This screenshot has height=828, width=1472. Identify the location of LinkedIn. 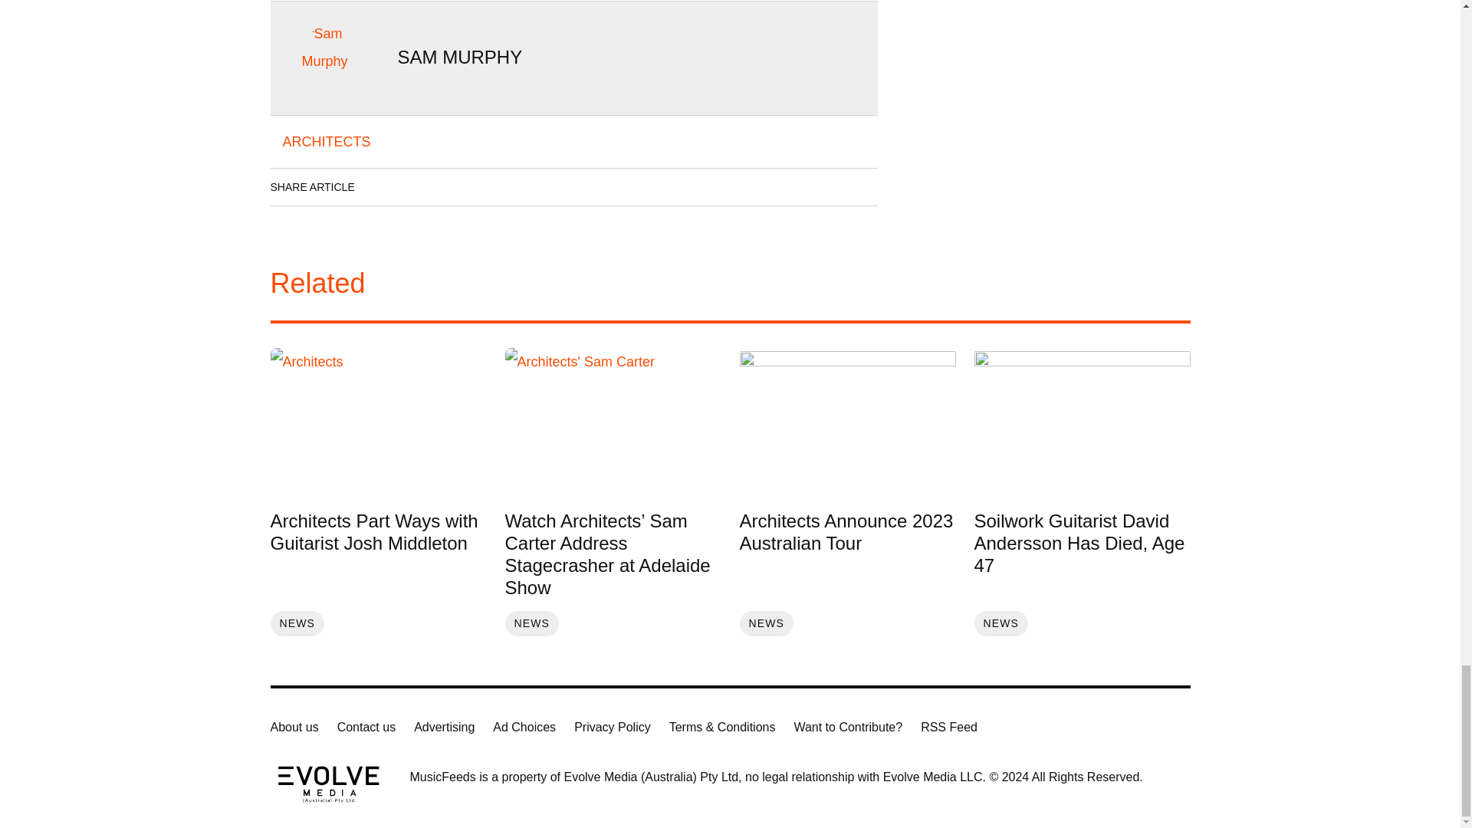
(425, 187).